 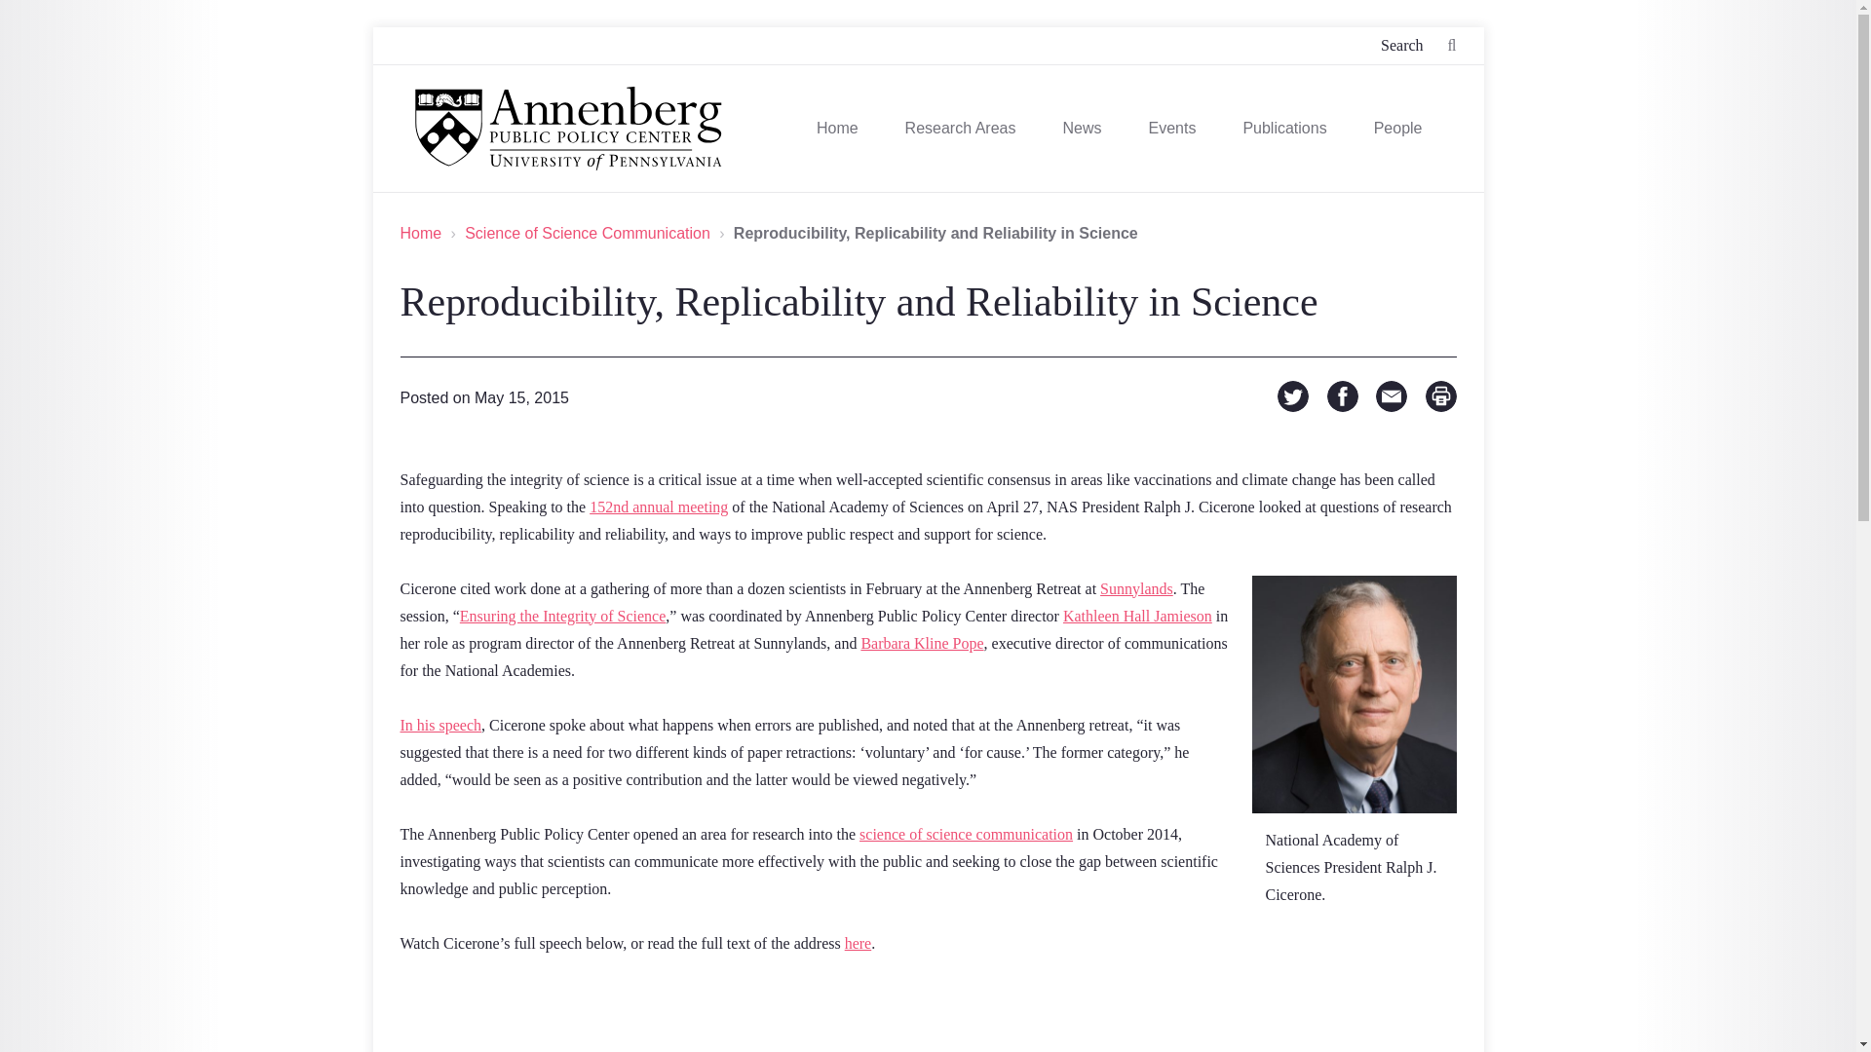 I want to click on People, so click(x=1397, y=129).